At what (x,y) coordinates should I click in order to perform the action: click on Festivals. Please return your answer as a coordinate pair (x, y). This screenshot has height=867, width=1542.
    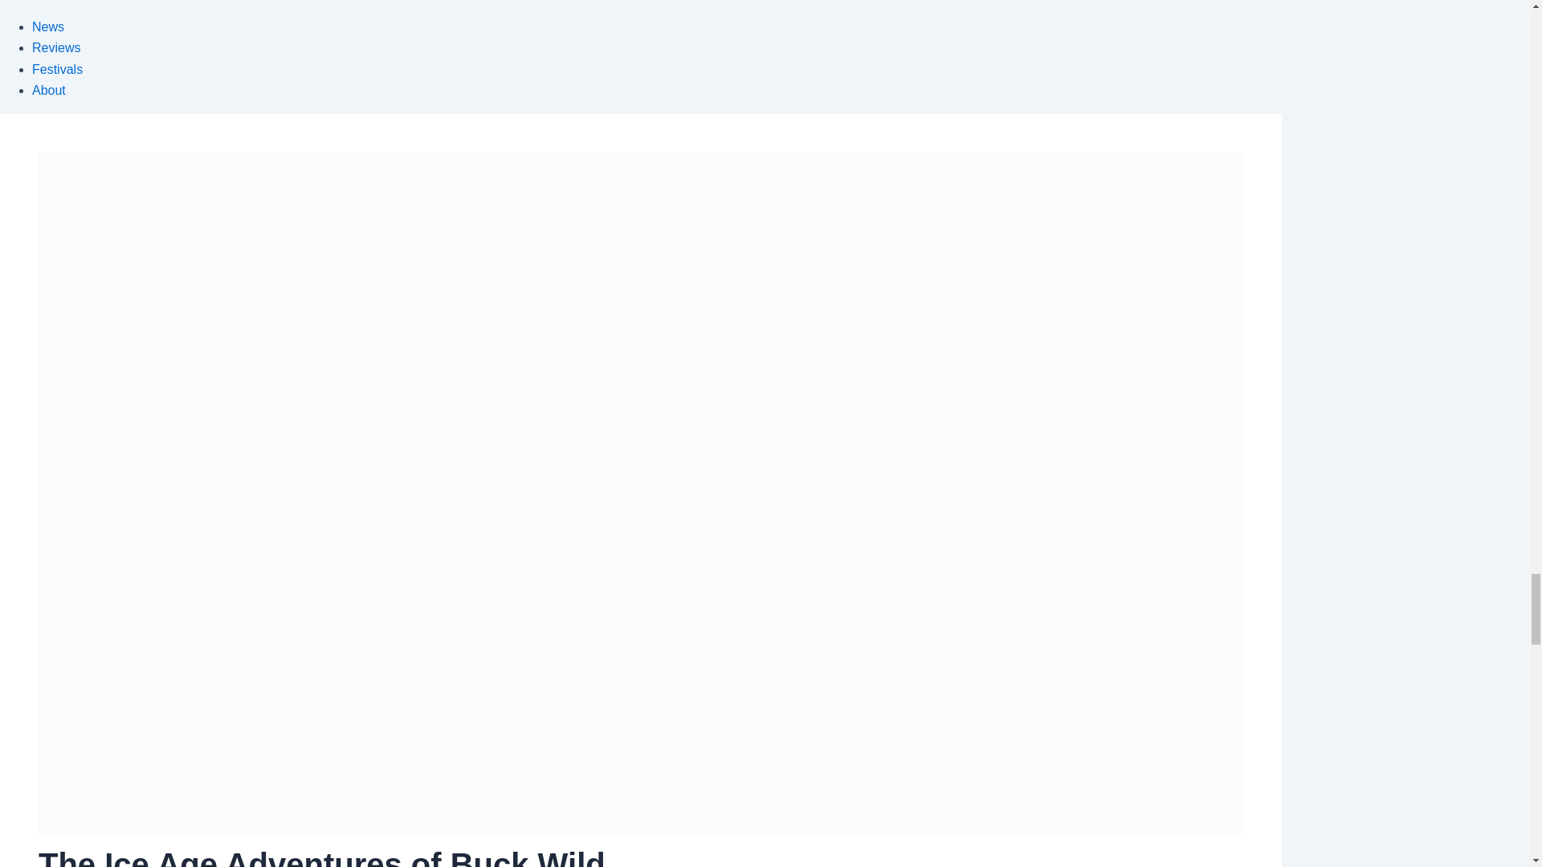
    Looking at the image, I should click on (58, 69).